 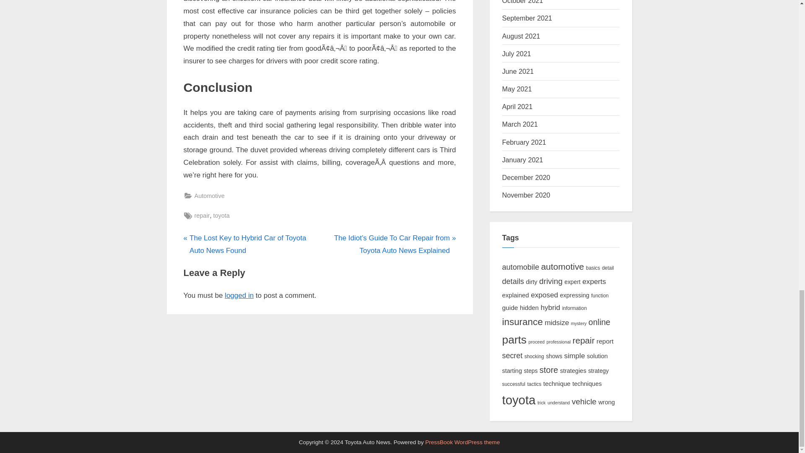 What do you see at coordinates (521, 36) in the screenshot?
I see `August 2021` at bounding box center [521, 36].